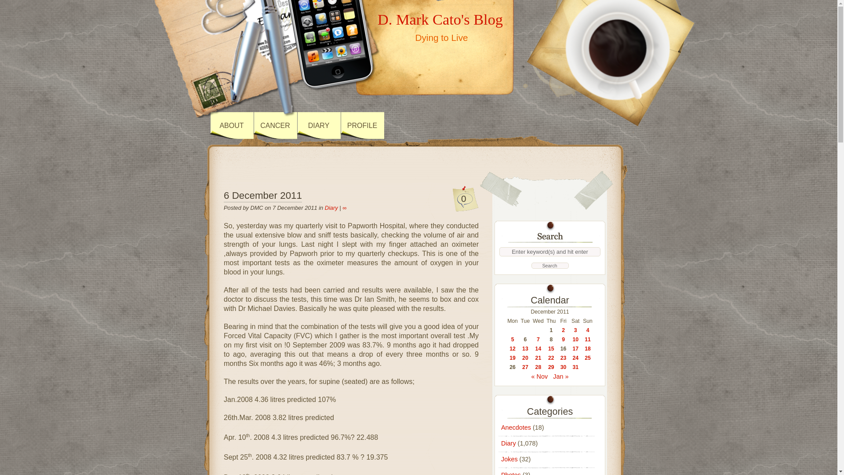  I want to click on 19, so click(513, 358).